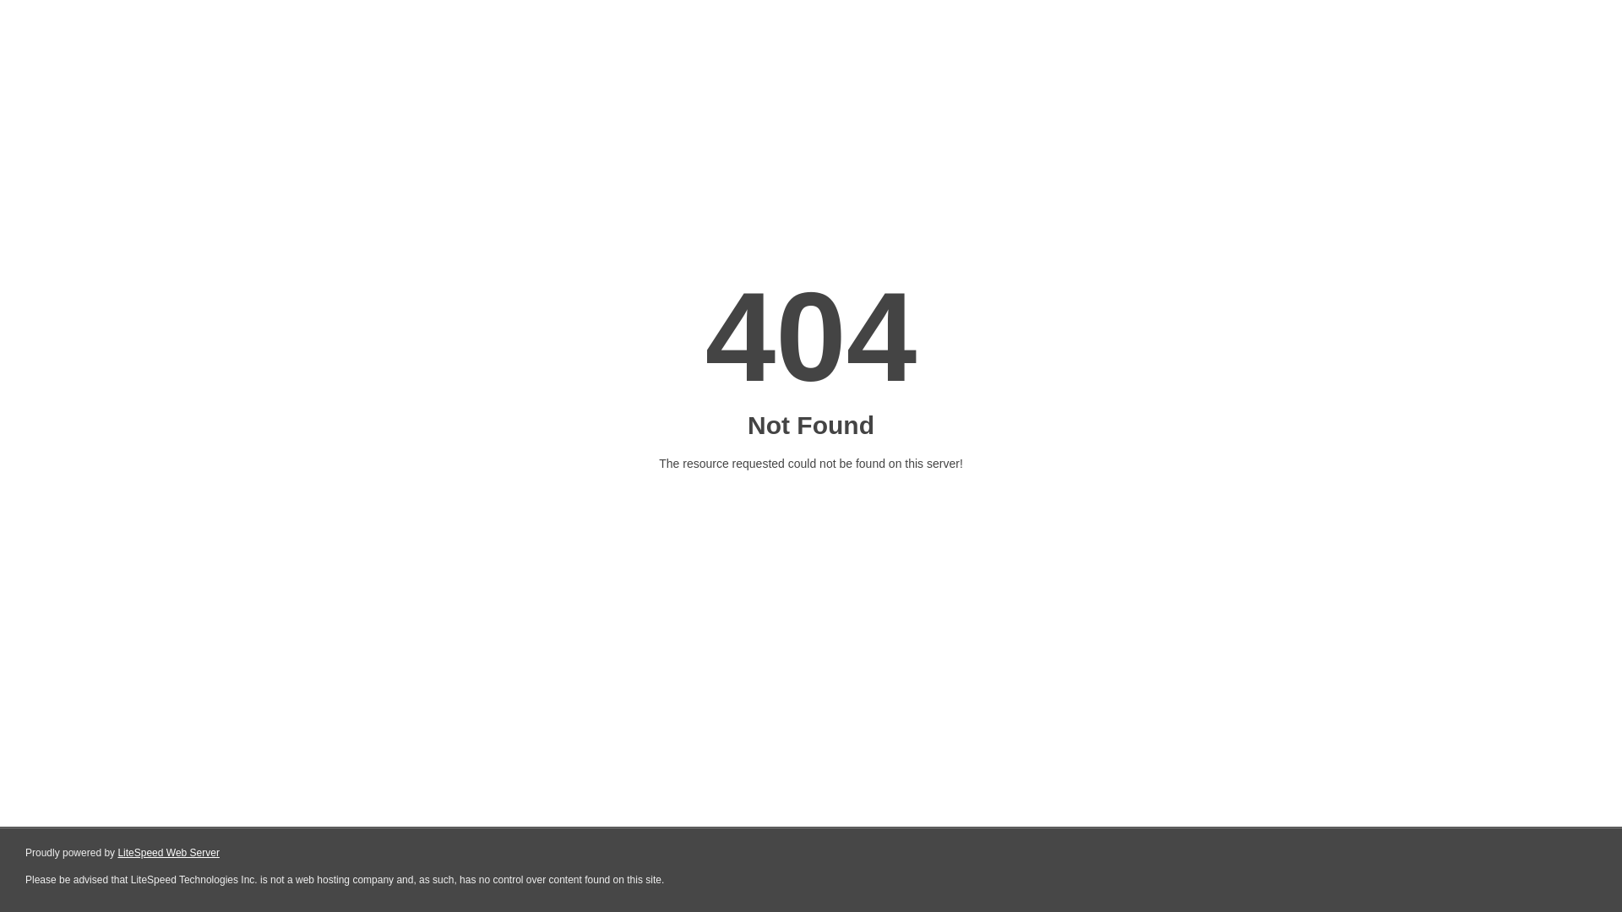  I want to click on LiteSpeed Web Server, so click(169, 853).